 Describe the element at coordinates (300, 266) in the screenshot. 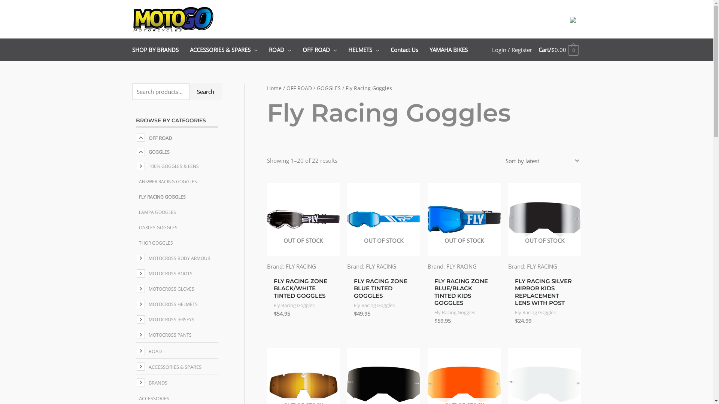

I see `FLY RACING` at that location.